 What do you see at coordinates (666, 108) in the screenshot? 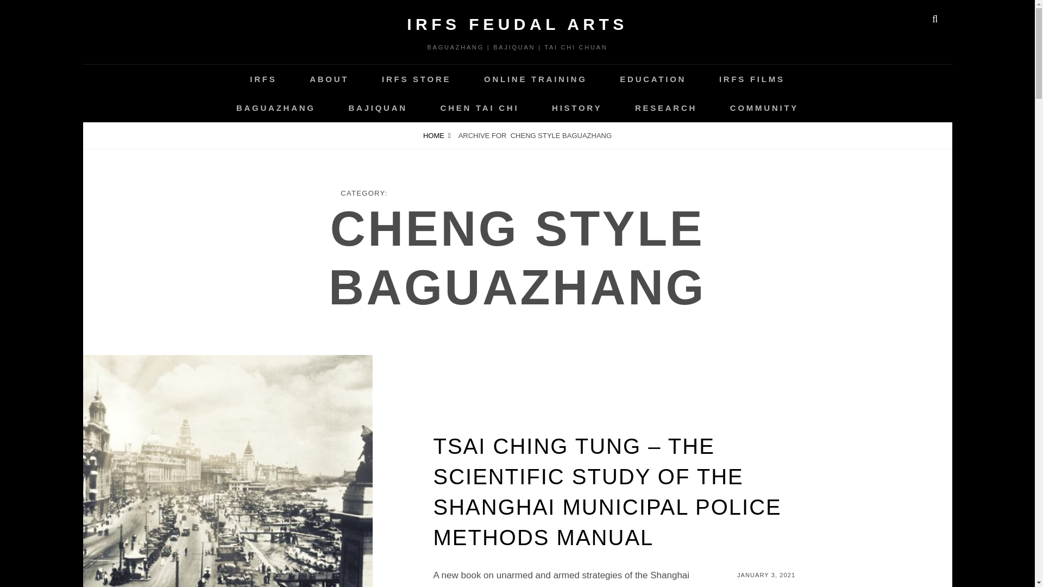
I see `RESEARCH` at bounding box center [666, 108].